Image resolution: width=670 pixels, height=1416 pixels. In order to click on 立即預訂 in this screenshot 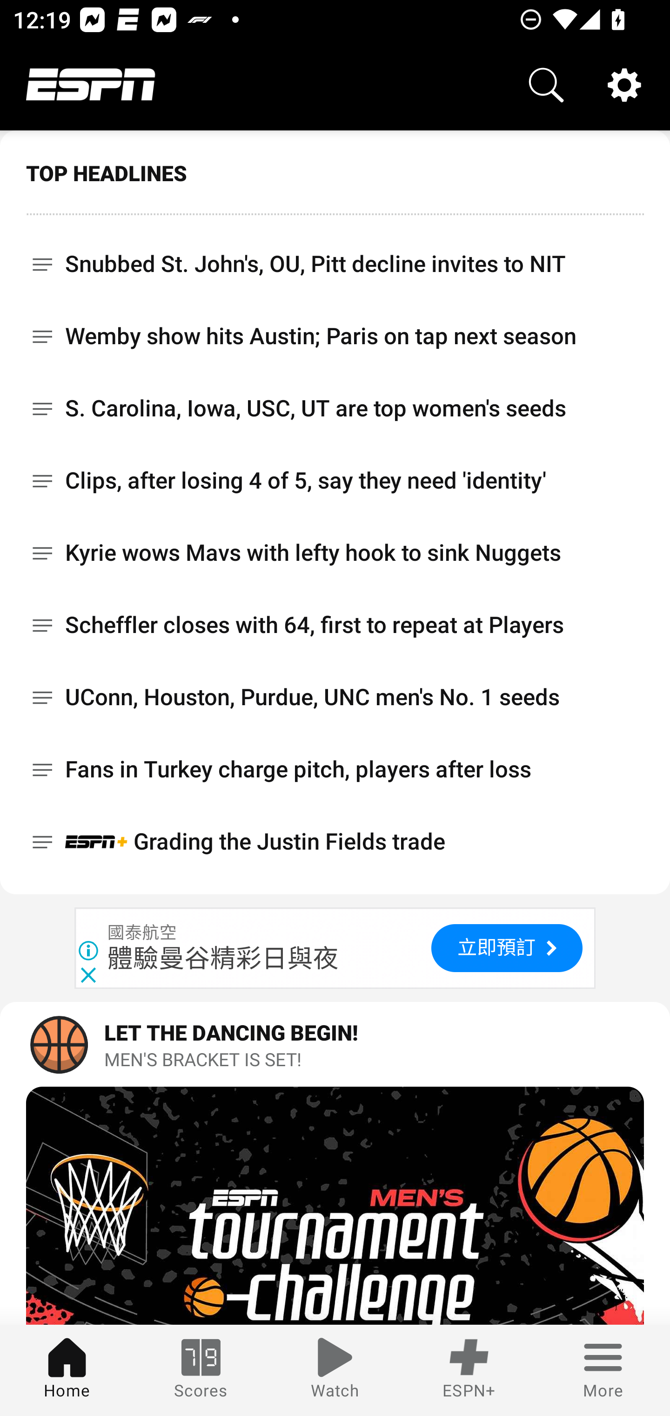, I will do `click(507, 948)`.